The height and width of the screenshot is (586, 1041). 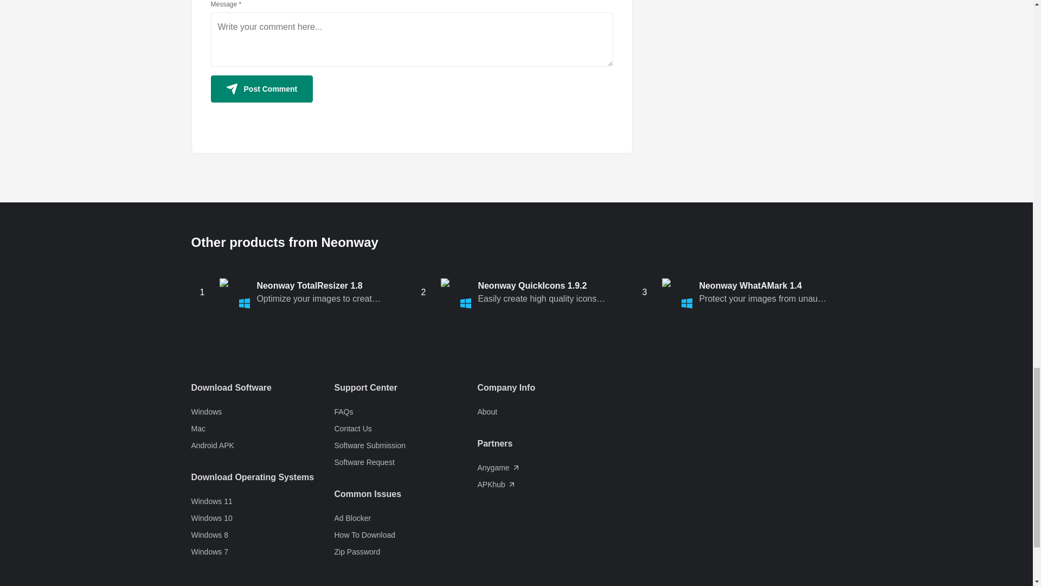 I want to click on Windows, so click(x=262, y=411).